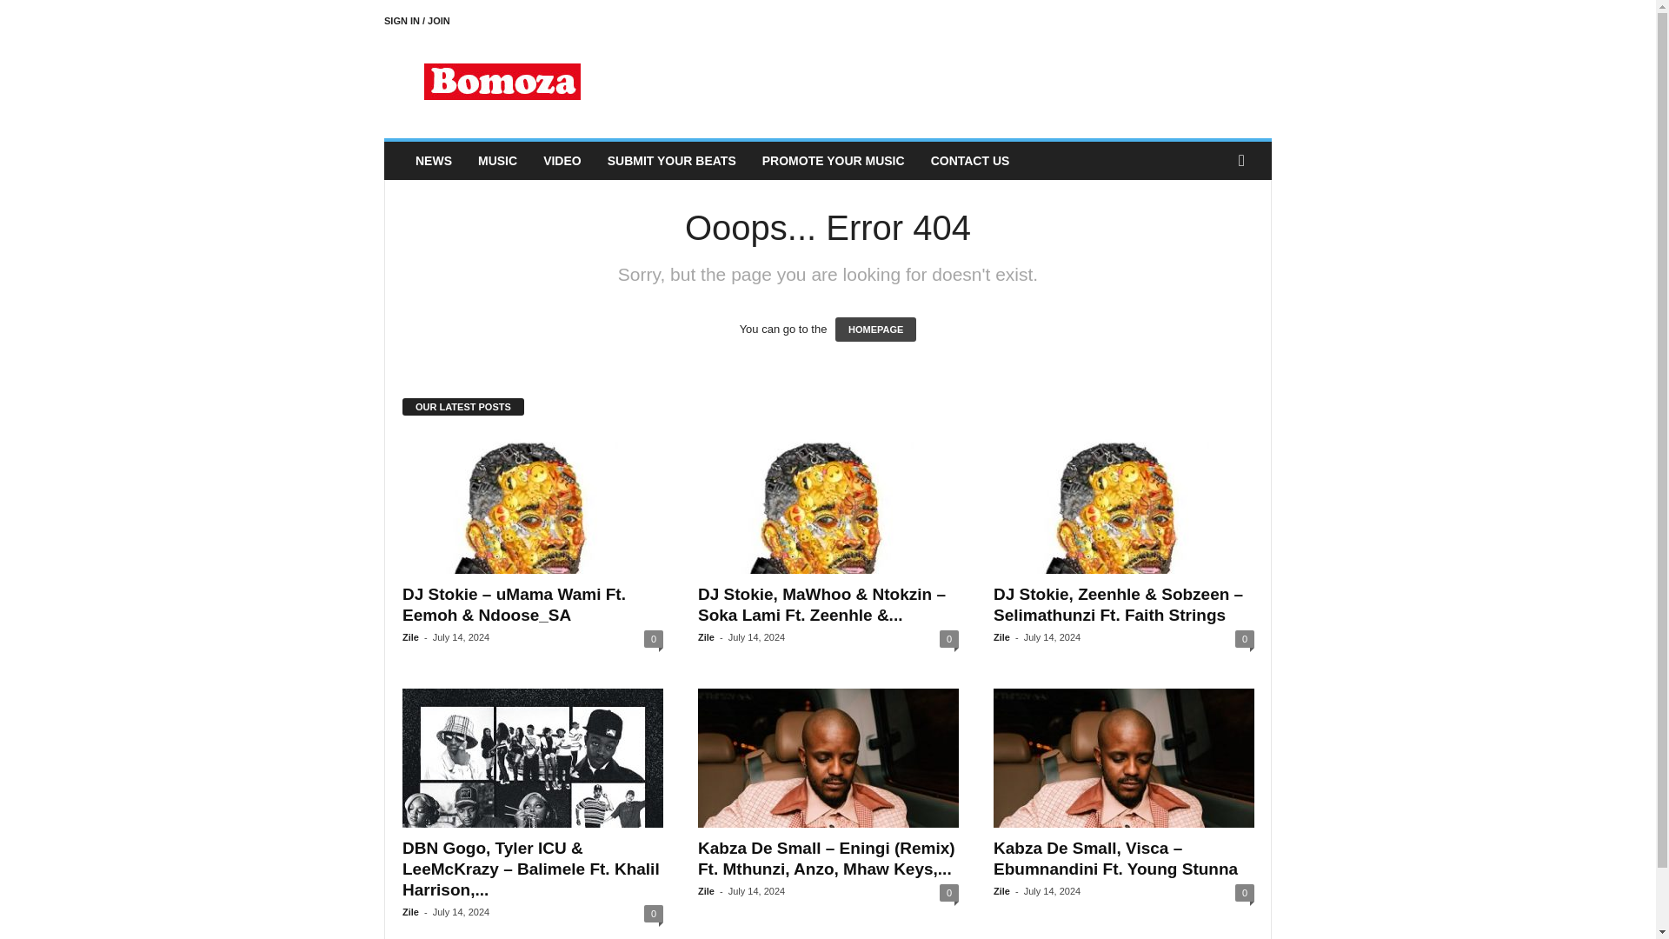  What do you see at coordinates (433, 161) in the screenshot?
I see `NEWS` at bounding box center [433, 161].